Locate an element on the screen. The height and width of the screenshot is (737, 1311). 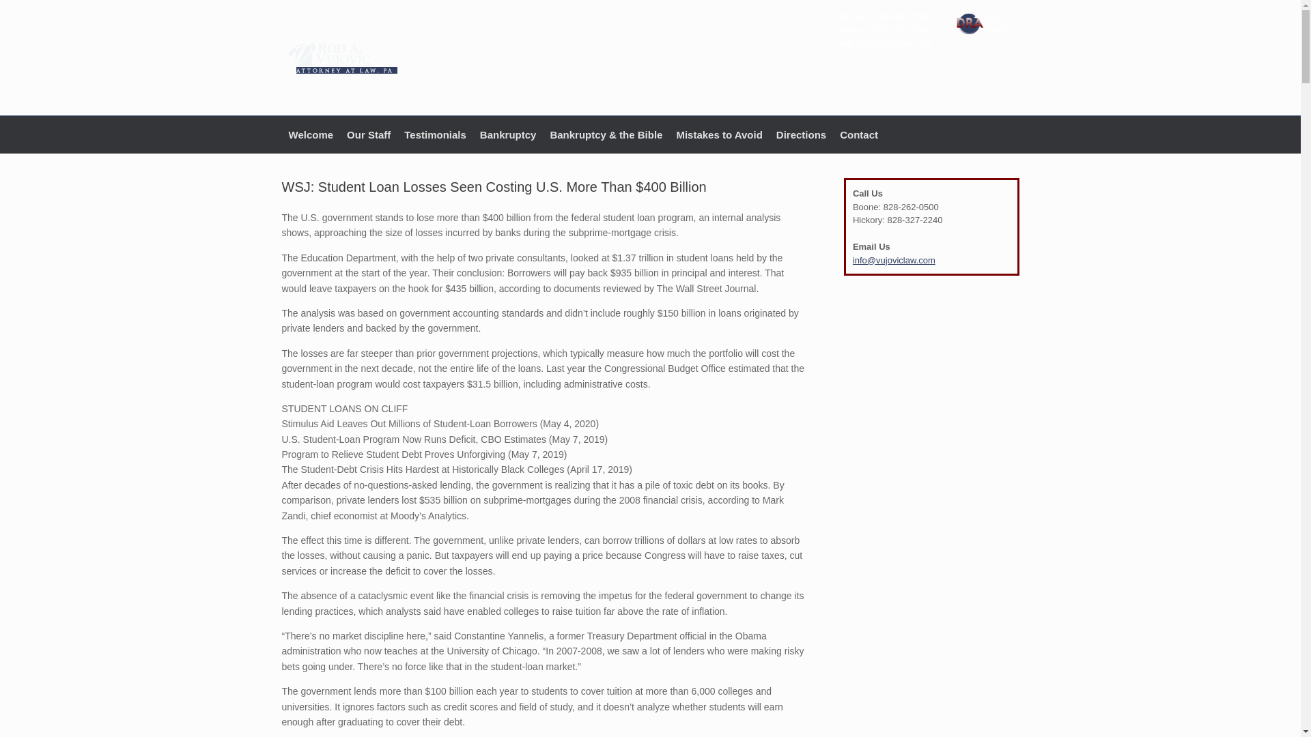
Our Staff is located at coordinates (368, 134).